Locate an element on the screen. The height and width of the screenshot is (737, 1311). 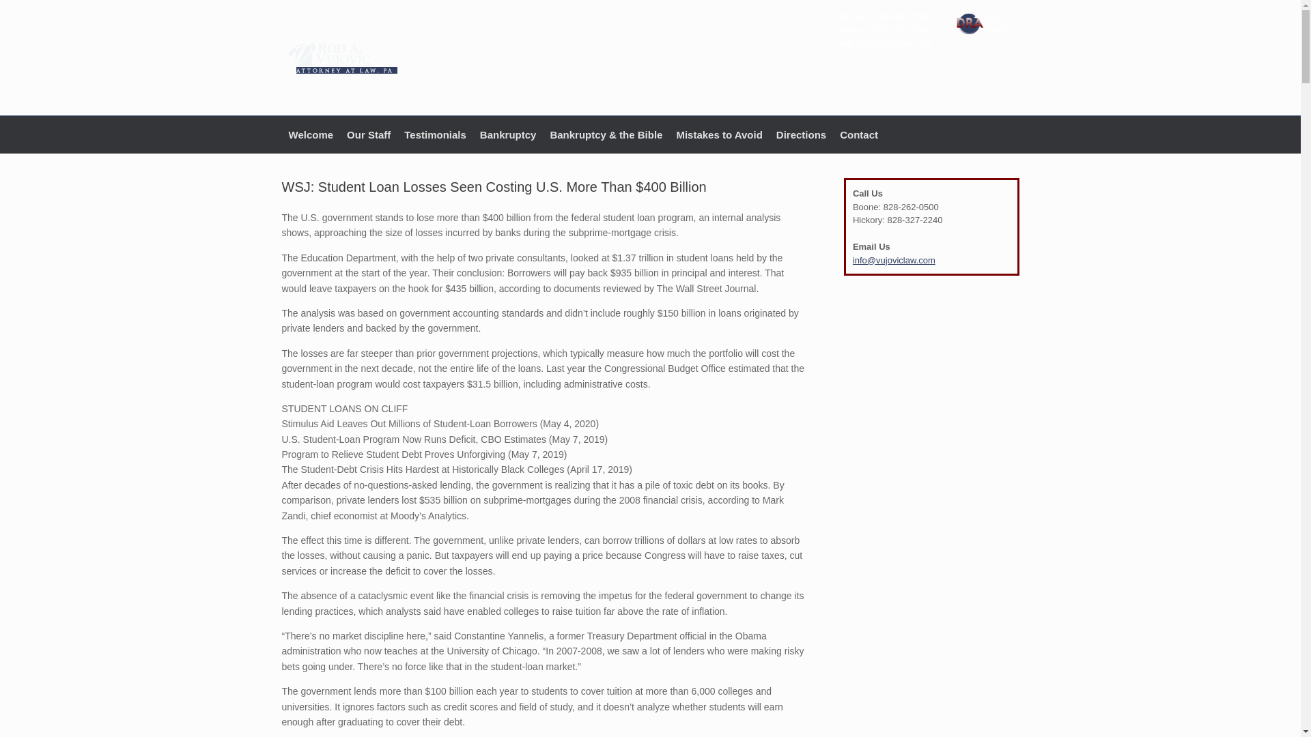
Our Staff is located at coordinates (368, 134).